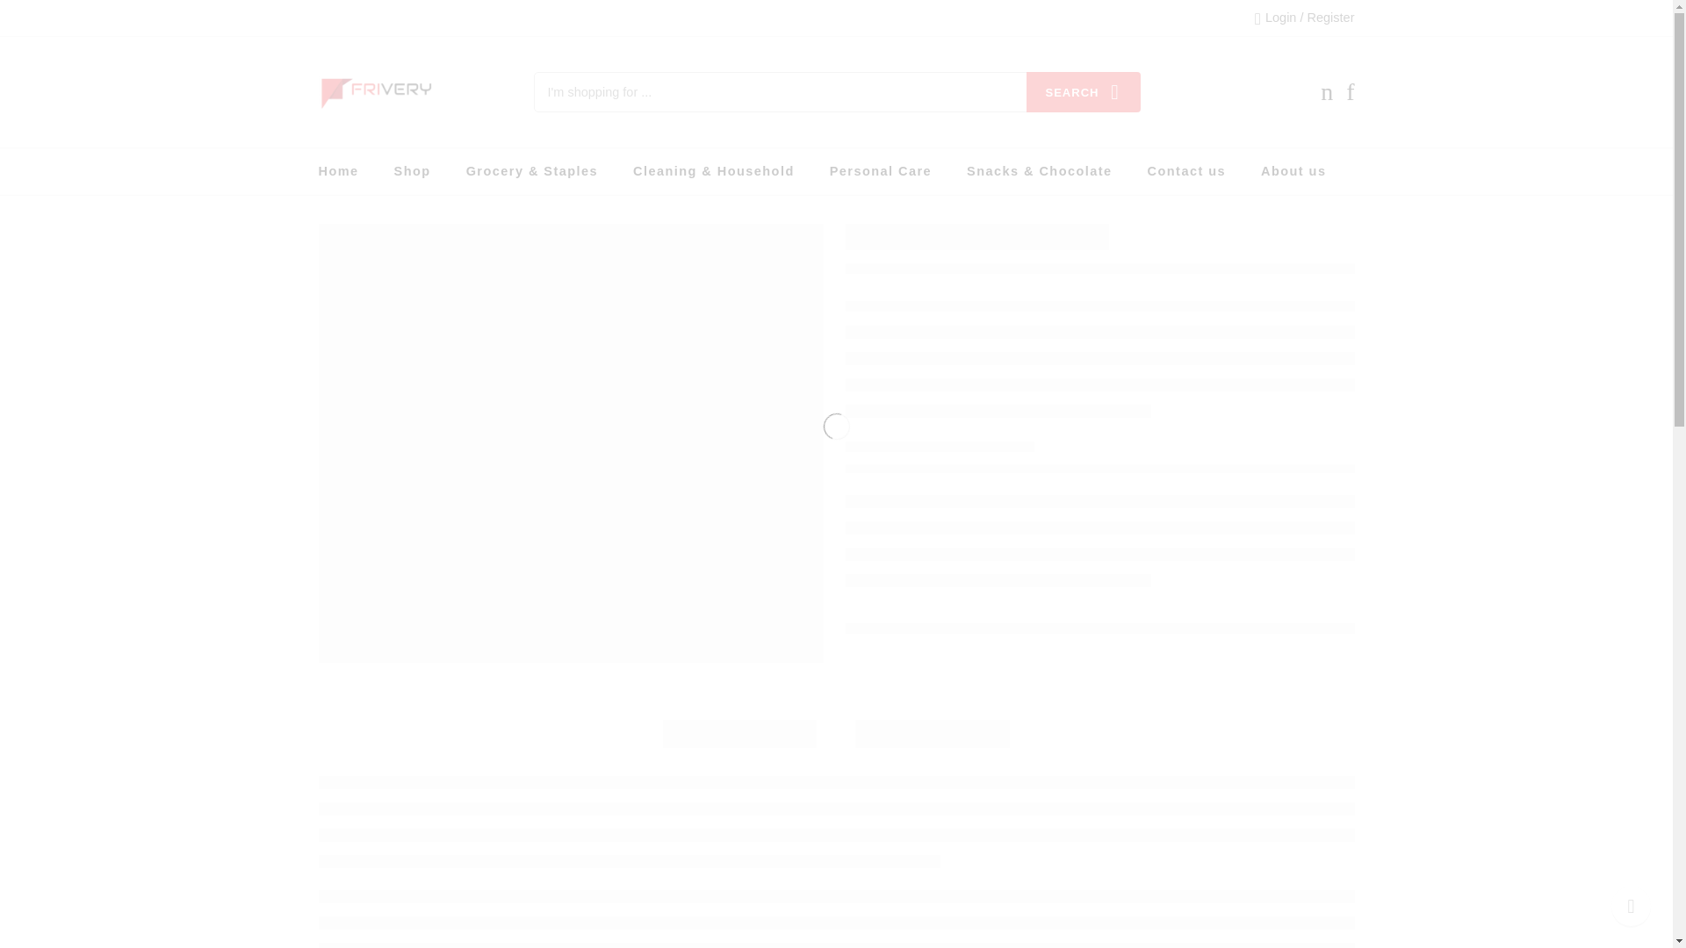 This screenshot has height=948, width=1686. I want to click on SEARCH, so click(1082, 92).